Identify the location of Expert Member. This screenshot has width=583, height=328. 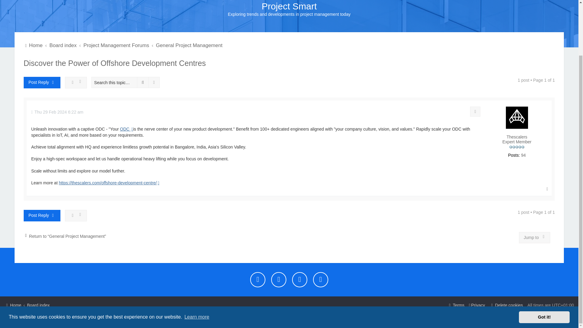
(517, 147).